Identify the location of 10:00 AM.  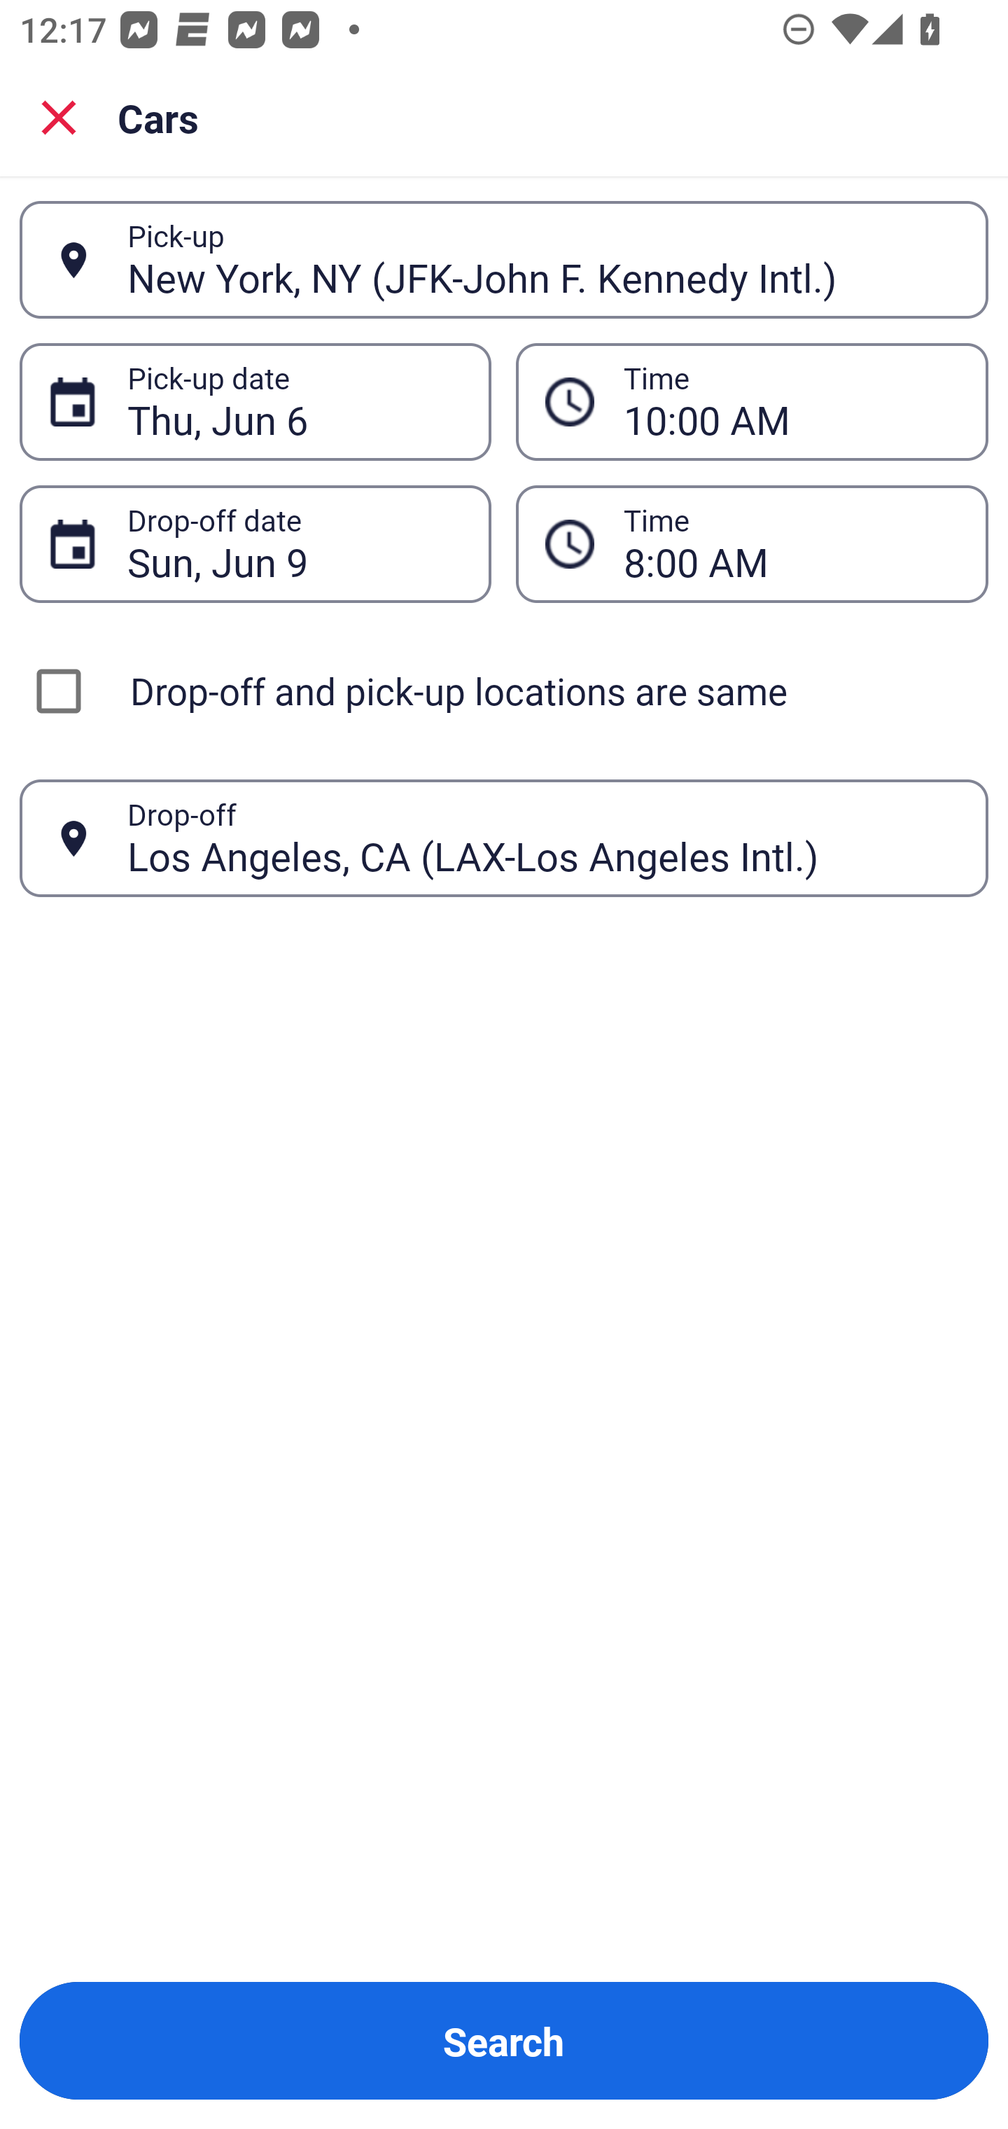
(752, 401).